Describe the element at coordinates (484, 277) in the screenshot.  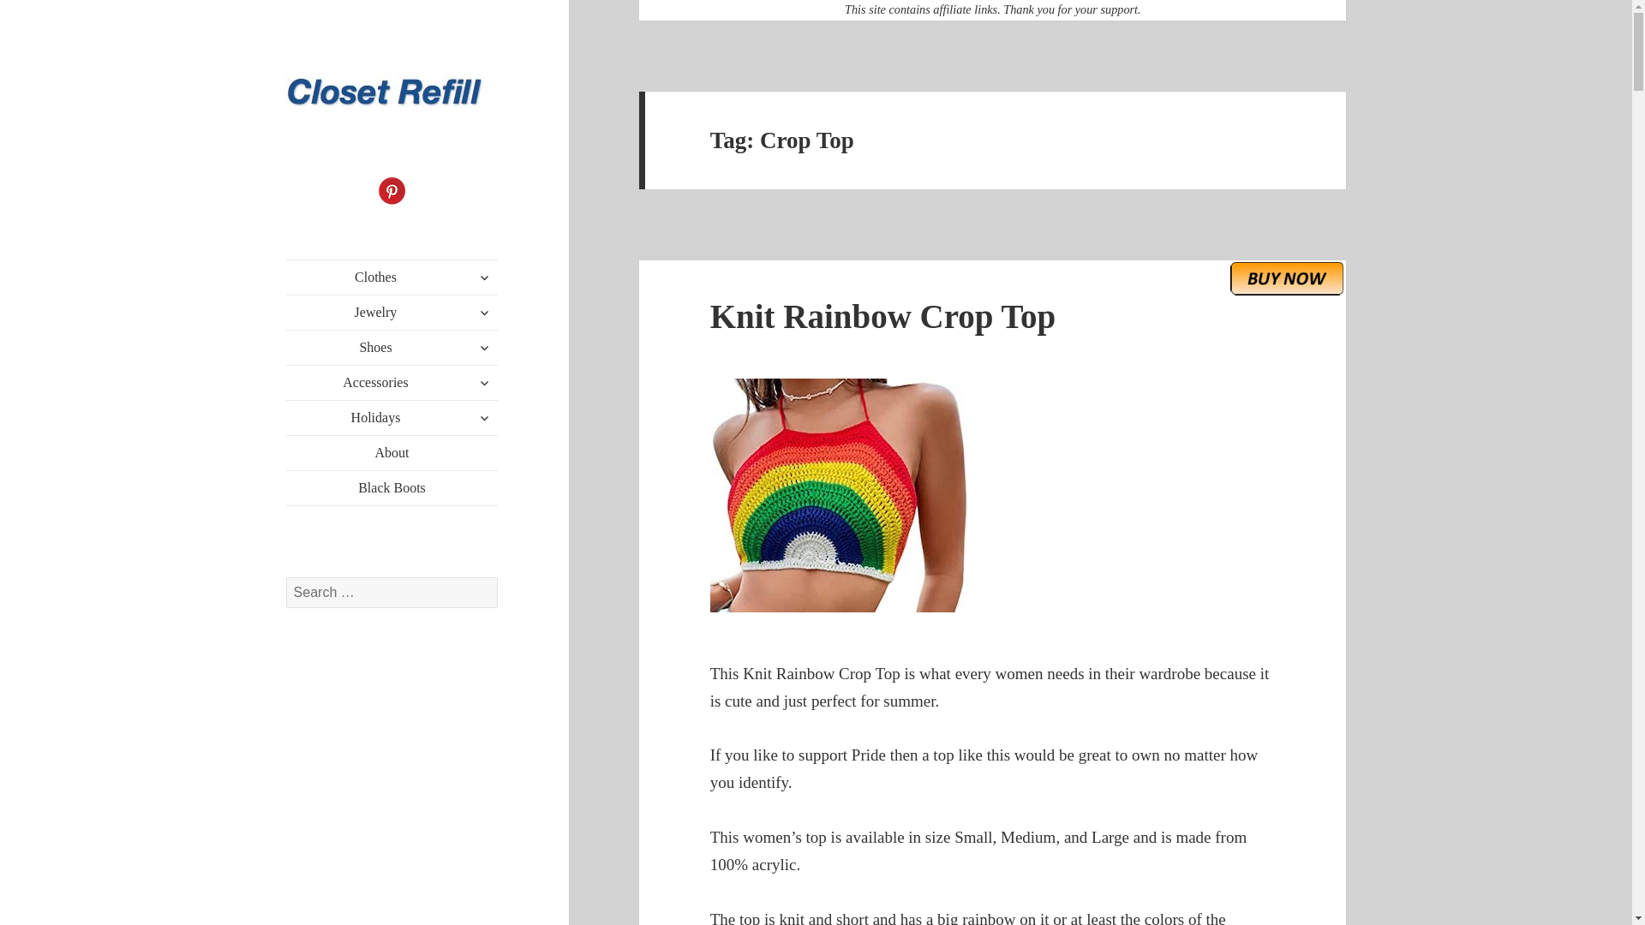
I see `expand child menu` at that location.